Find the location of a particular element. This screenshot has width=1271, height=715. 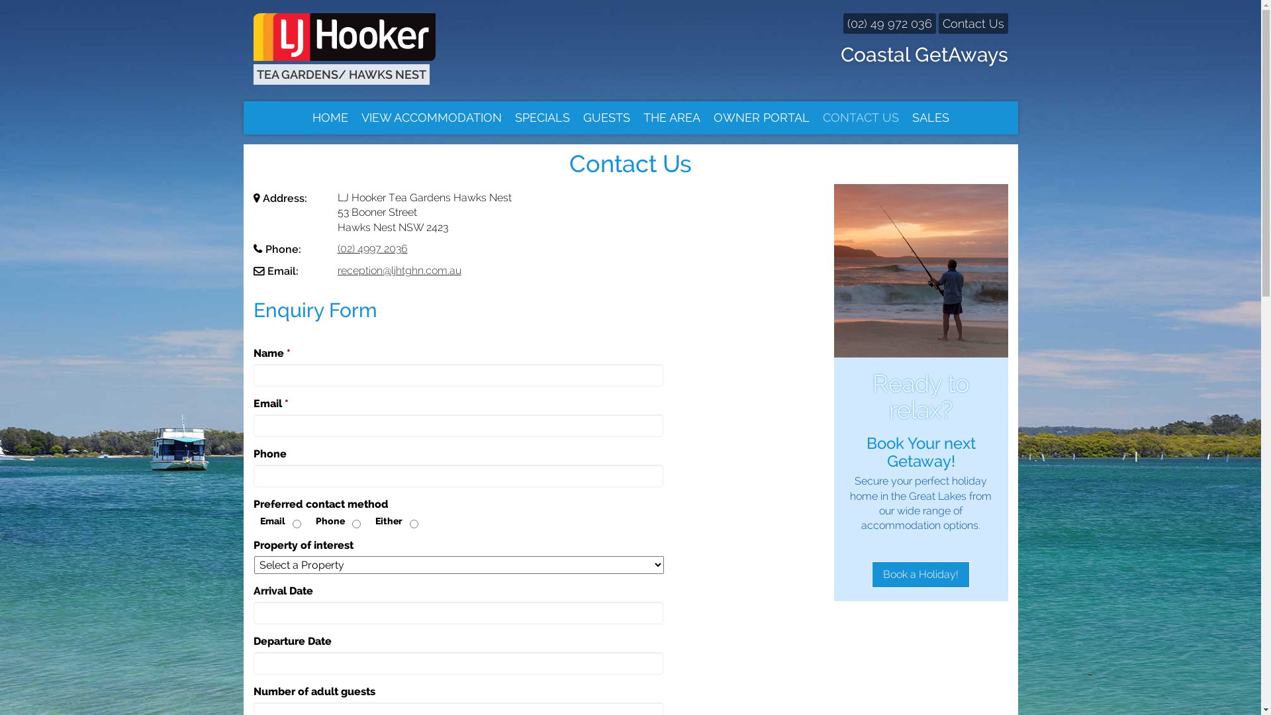

TEA GARDENS/ HAWKS NEST is located at coordinates (372, 50).